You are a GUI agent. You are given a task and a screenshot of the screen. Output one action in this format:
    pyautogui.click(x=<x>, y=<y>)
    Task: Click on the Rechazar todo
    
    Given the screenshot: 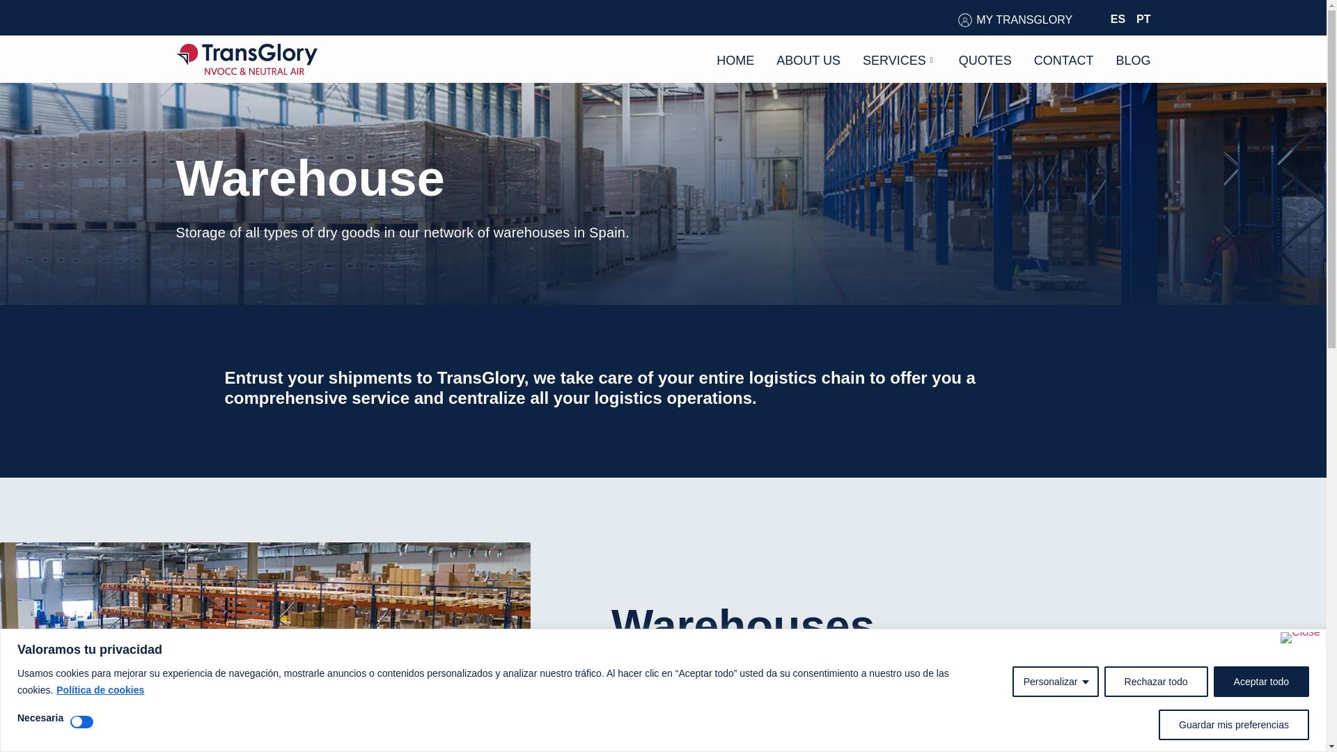 What is the action you would take?
    pyautogui.click(x=1156, y=681)
    